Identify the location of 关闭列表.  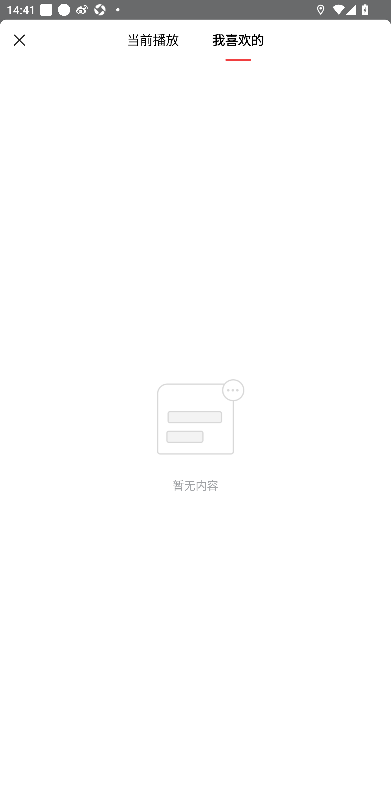
(20, 40).